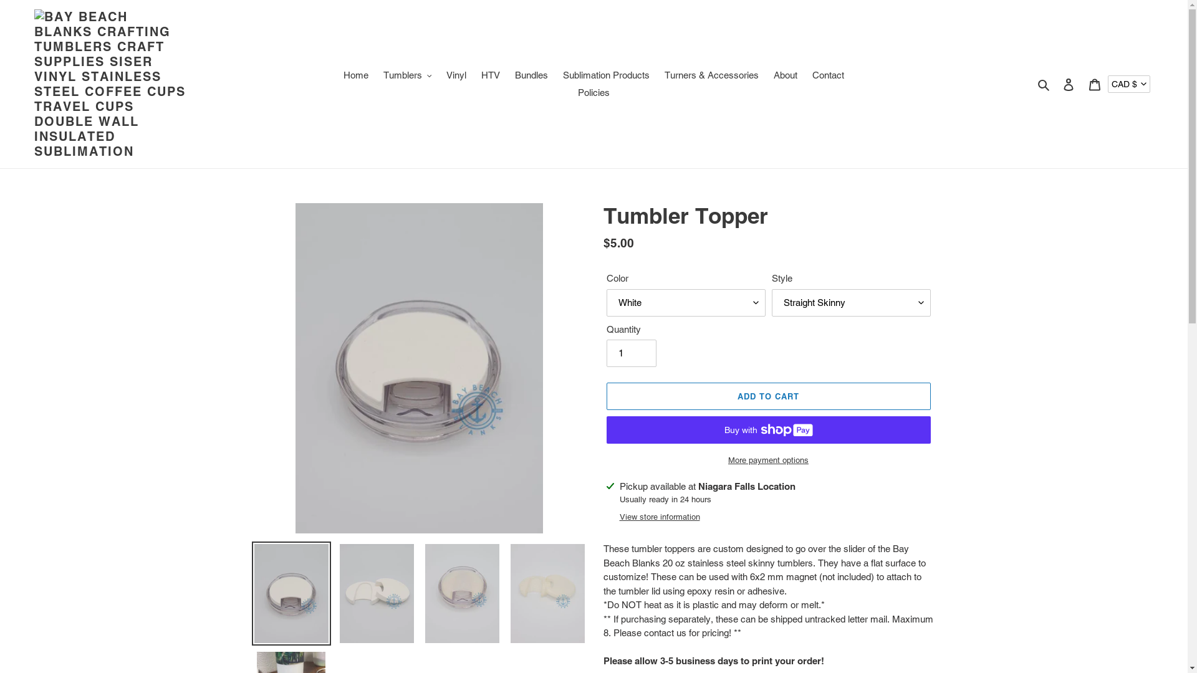  I want to click on Bundles, so click(531, 75).